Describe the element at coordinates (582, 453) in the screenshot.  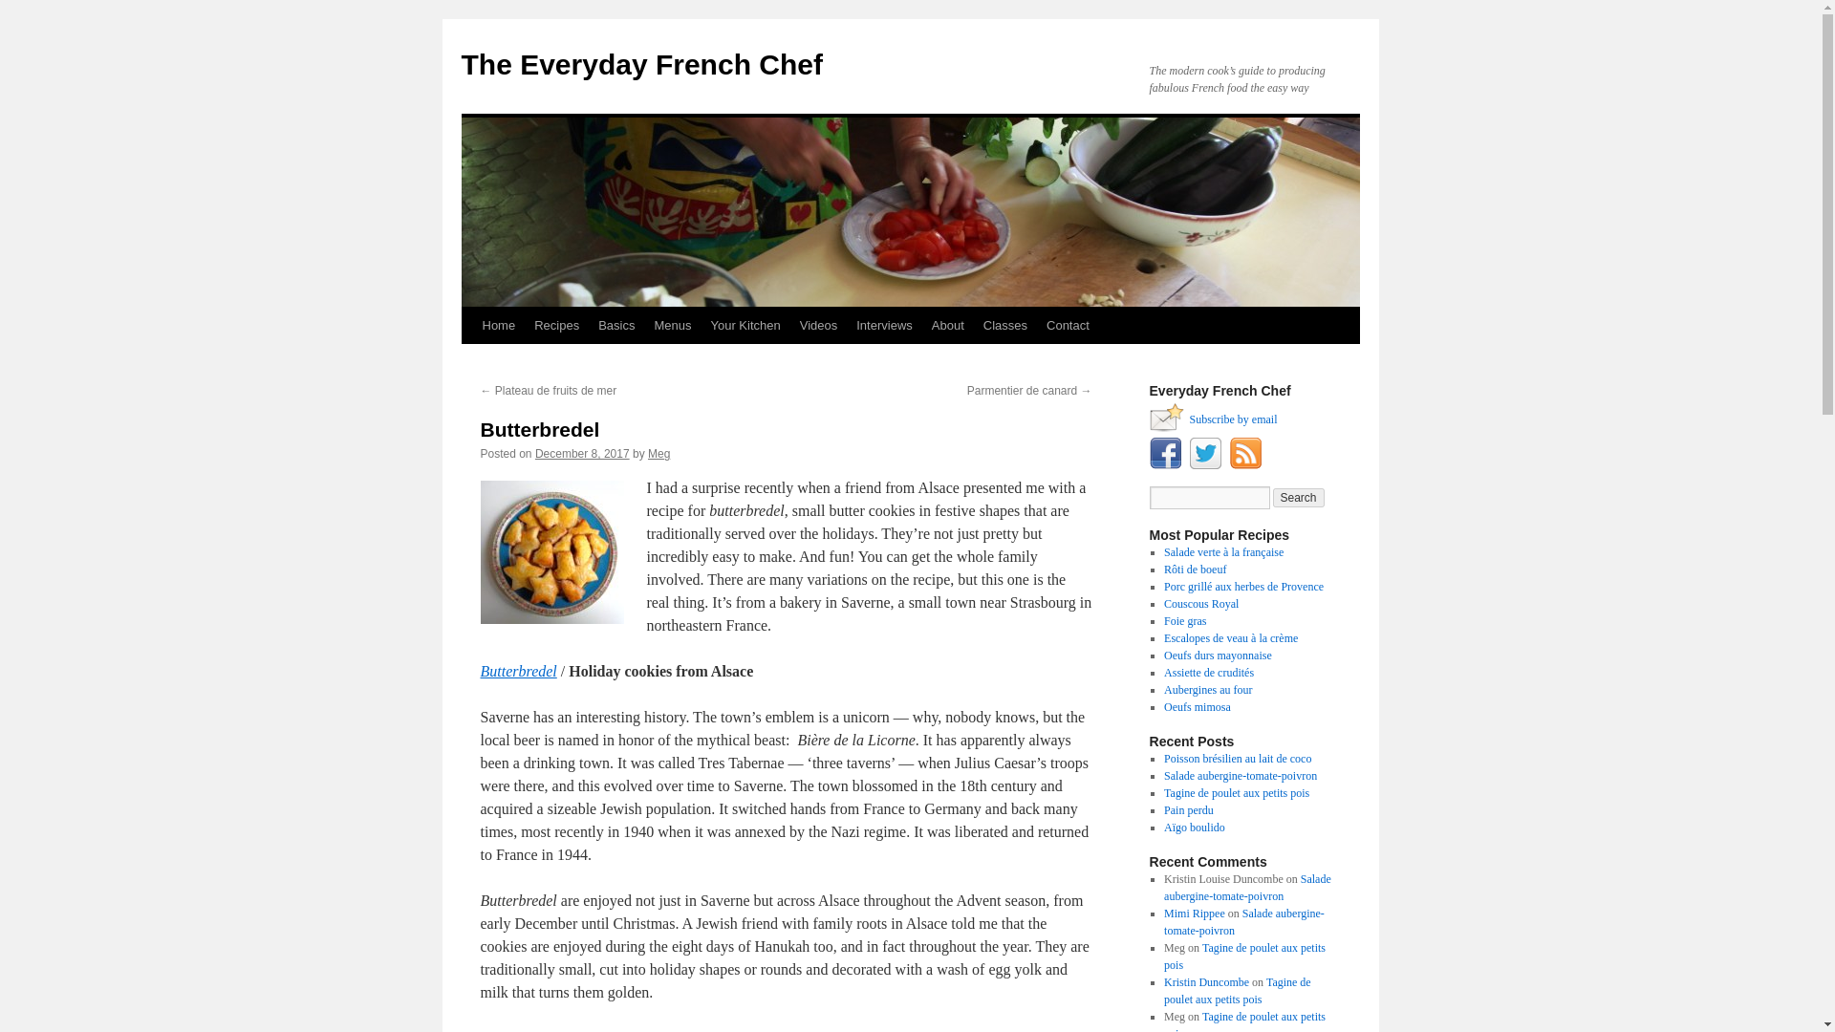
I see `10:24` at that location.